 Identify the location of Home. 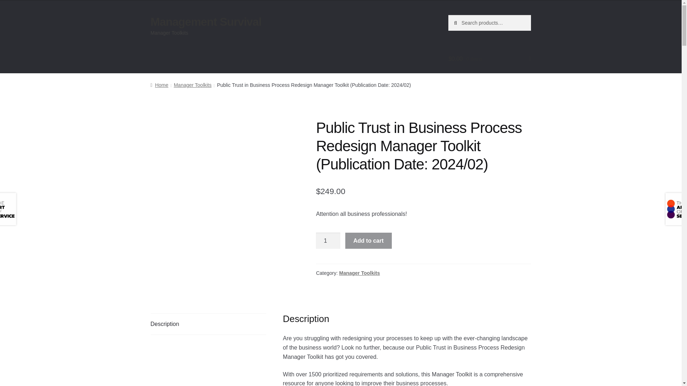
(159, 85).